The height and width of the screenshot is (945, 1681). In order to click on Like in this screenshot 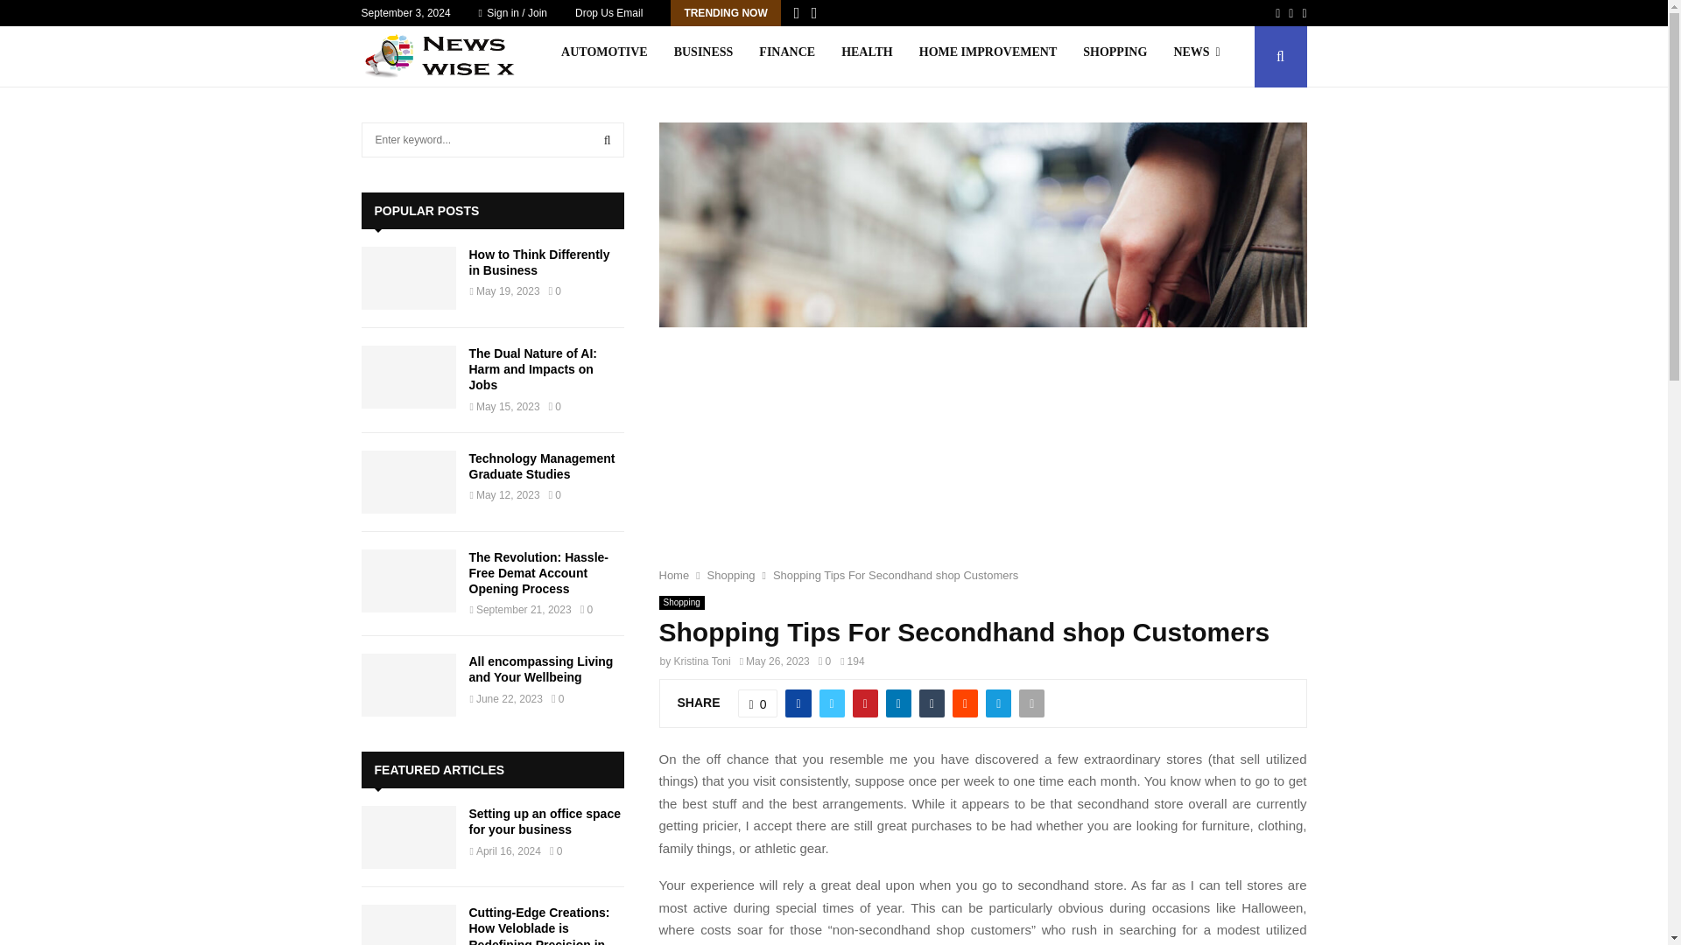, I will do `click(757, 703)`.